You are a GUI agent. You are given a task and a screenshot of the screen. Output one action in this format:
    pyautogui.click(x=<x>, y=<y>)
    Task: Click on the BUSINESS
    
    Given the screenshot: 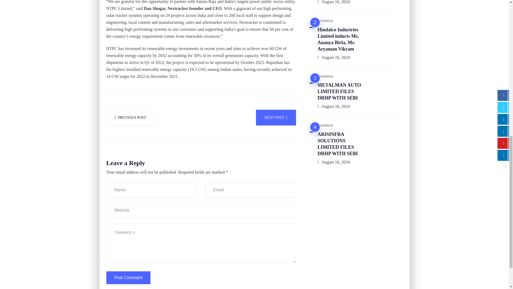 What is the action you would take?
    pyautogui.click(x=325, y=21)
    